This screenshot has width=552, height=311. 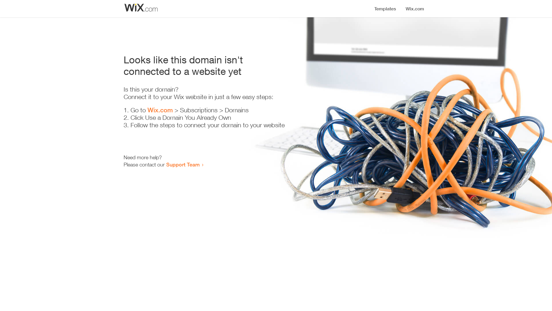 I want to click on Support Team, so click(x=183, y=164).